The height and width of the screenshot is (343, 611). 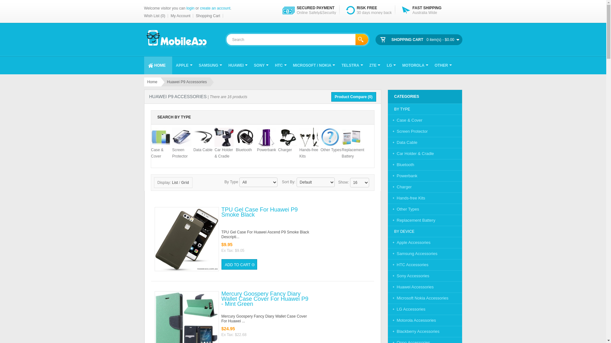 What do you see at coordinates (208, 16) in the screenshot?
I see `Shopping Cart` at bounding box center [208, 16].